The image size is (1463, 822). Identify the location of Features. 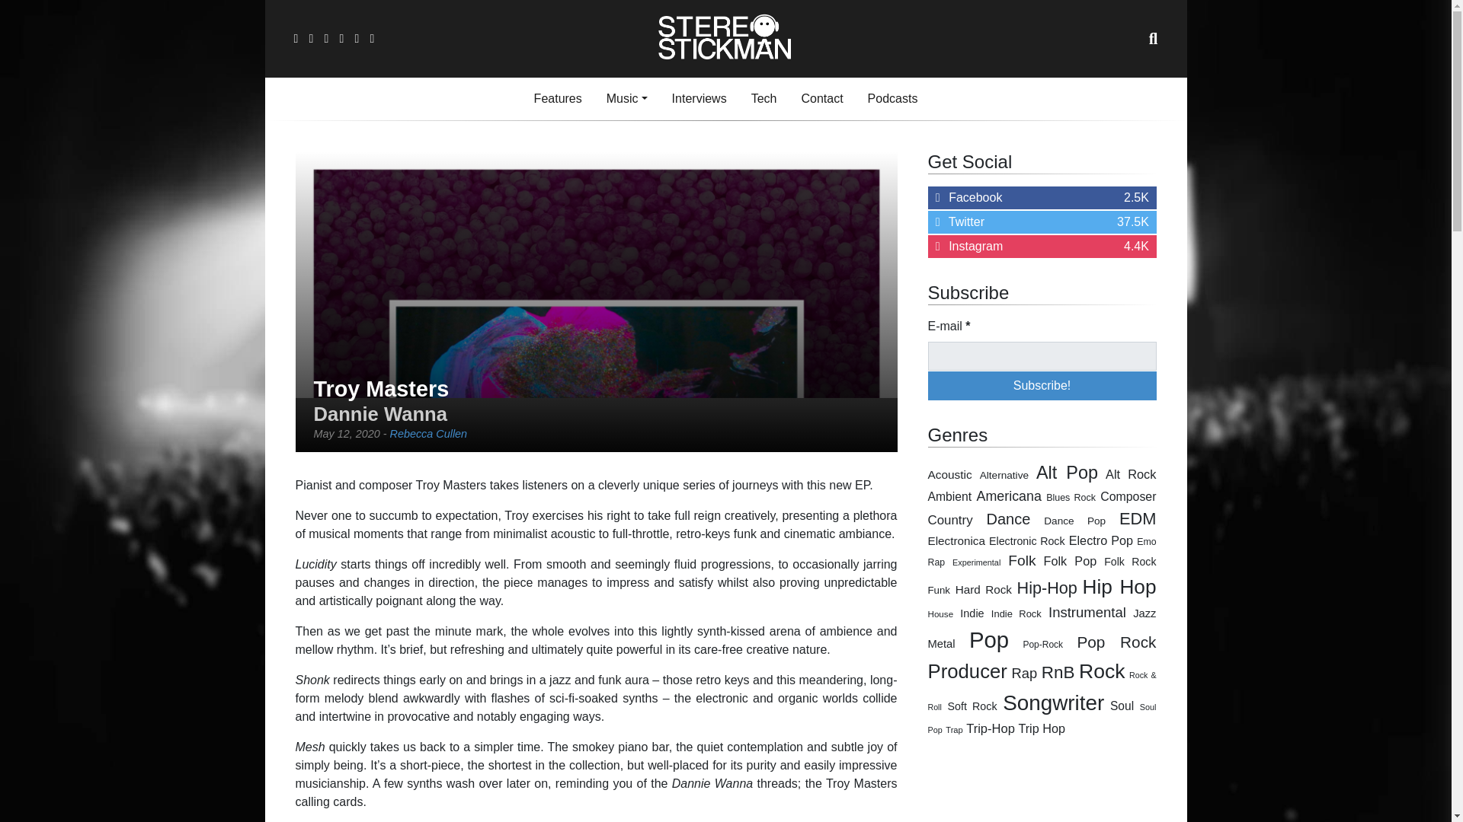
(558, 99).